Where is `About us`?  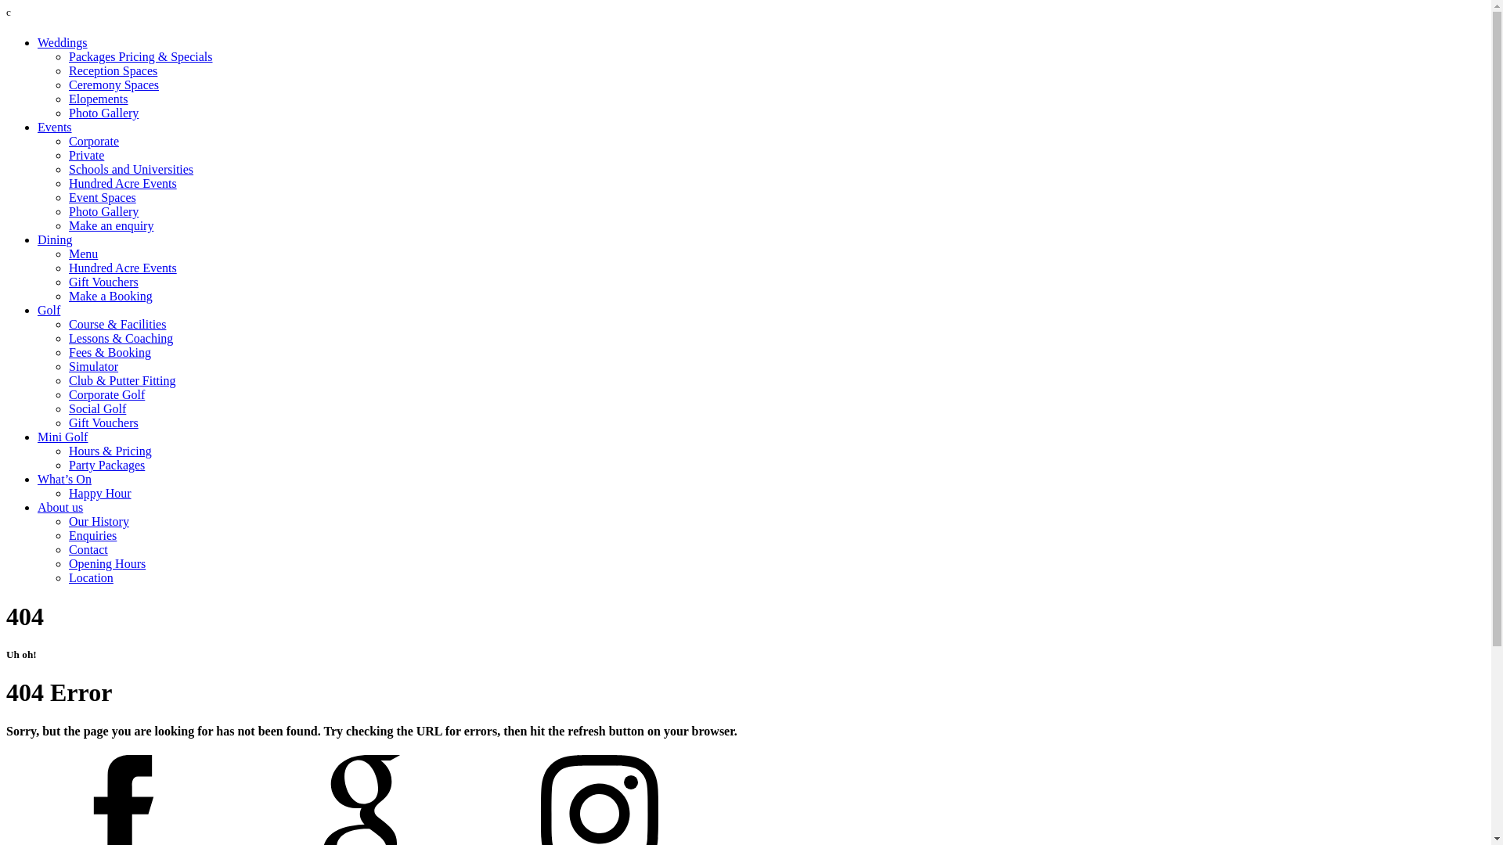
About us is located at coordinates (60, 507).